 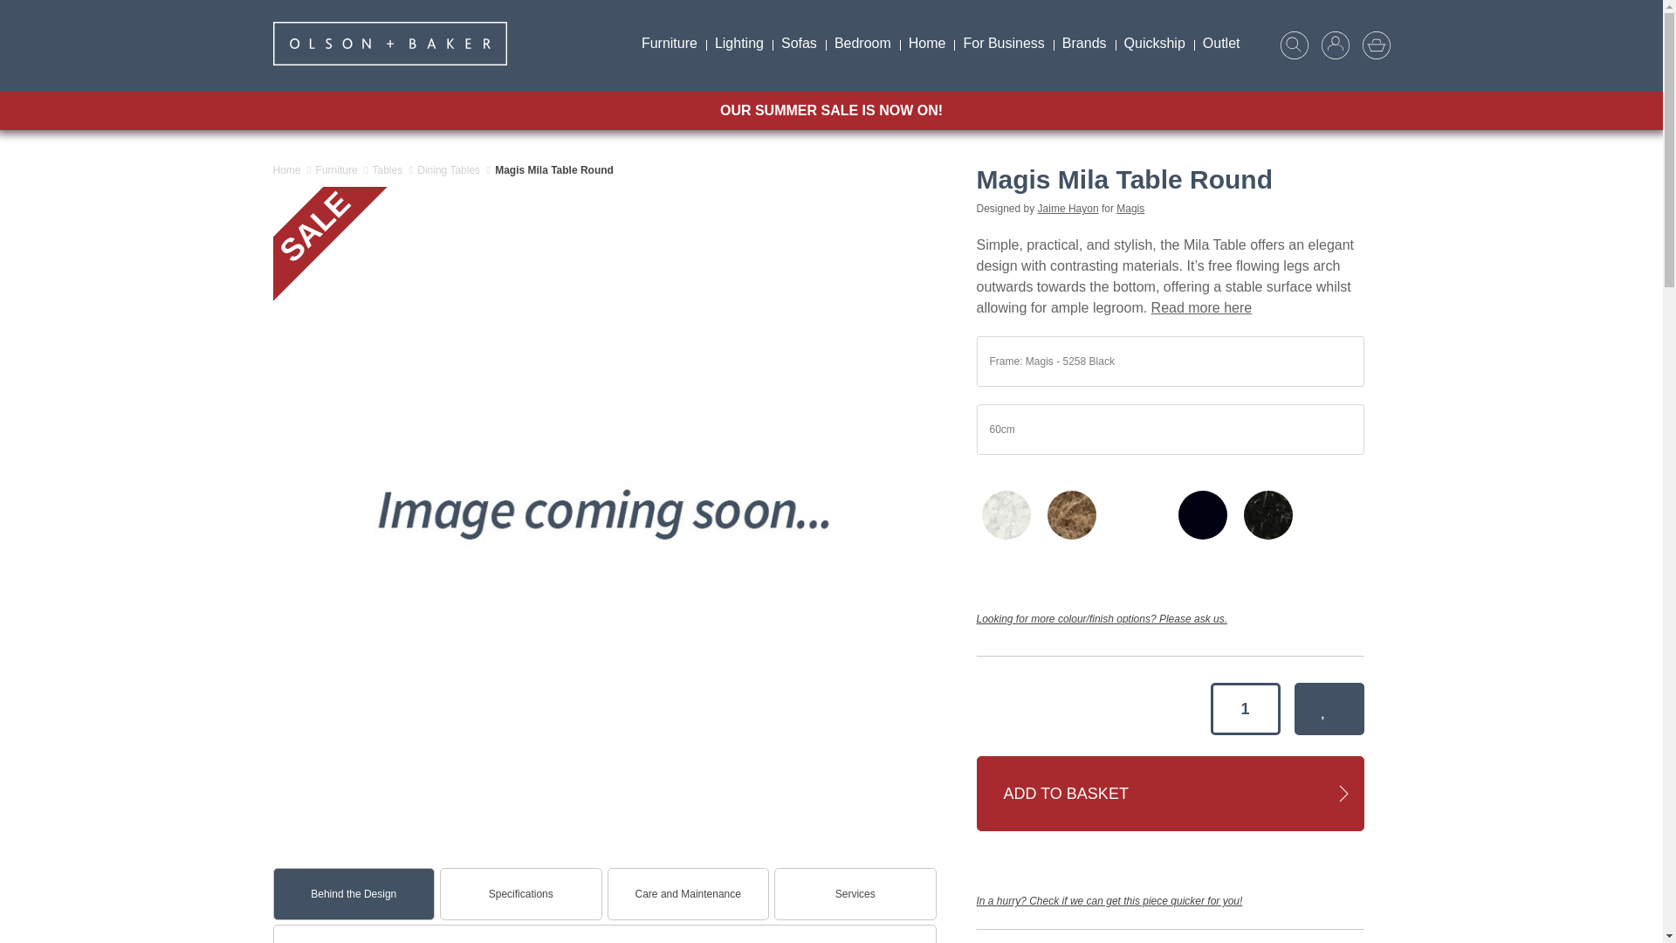 I want to click on Sofas, so click(x=800, y=43).